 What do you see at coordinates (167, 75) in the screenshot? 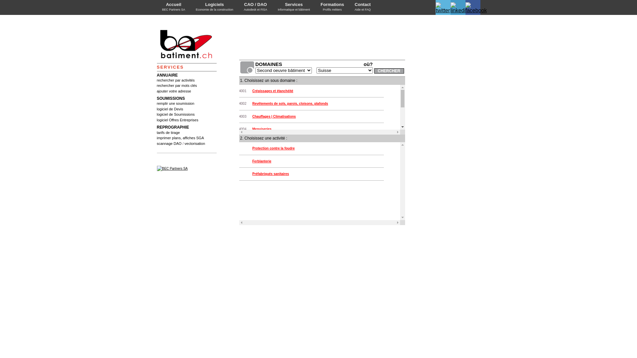
I see `ANNUAIRE` at bounding box center [167, 75].